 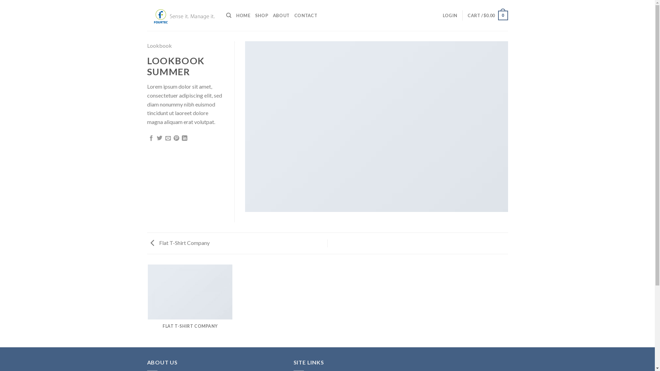 I want to click on Email to a Friend, so click(x=168, y=138).